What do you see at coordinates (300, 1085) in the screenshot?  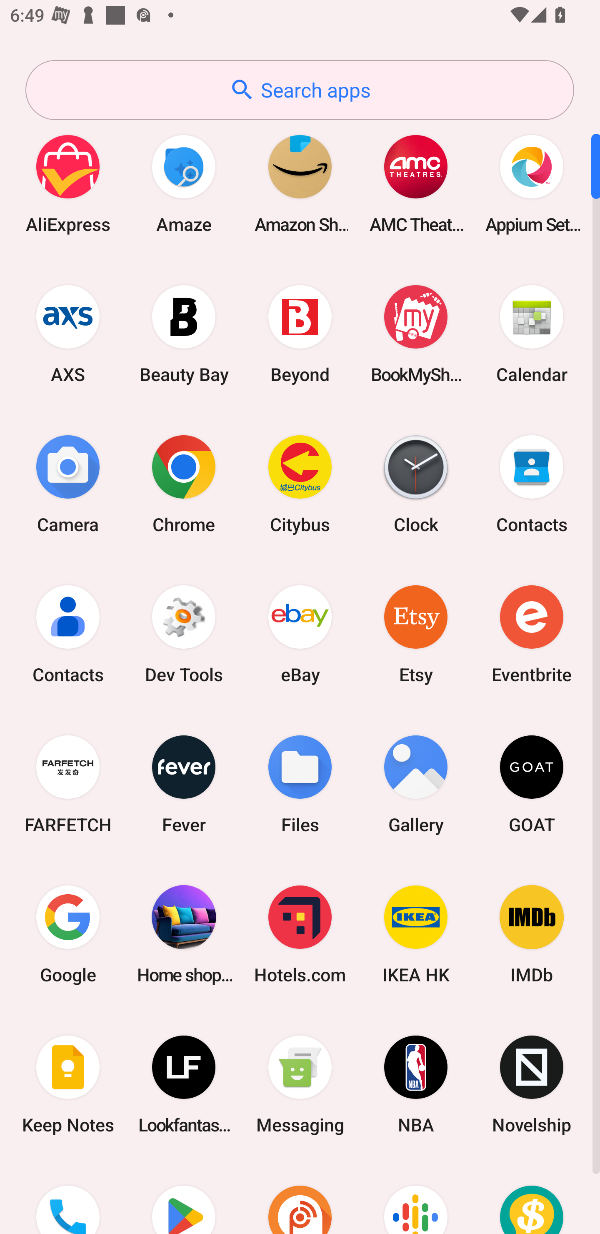 I see `Messaging` at bounding box center [300, 1085].